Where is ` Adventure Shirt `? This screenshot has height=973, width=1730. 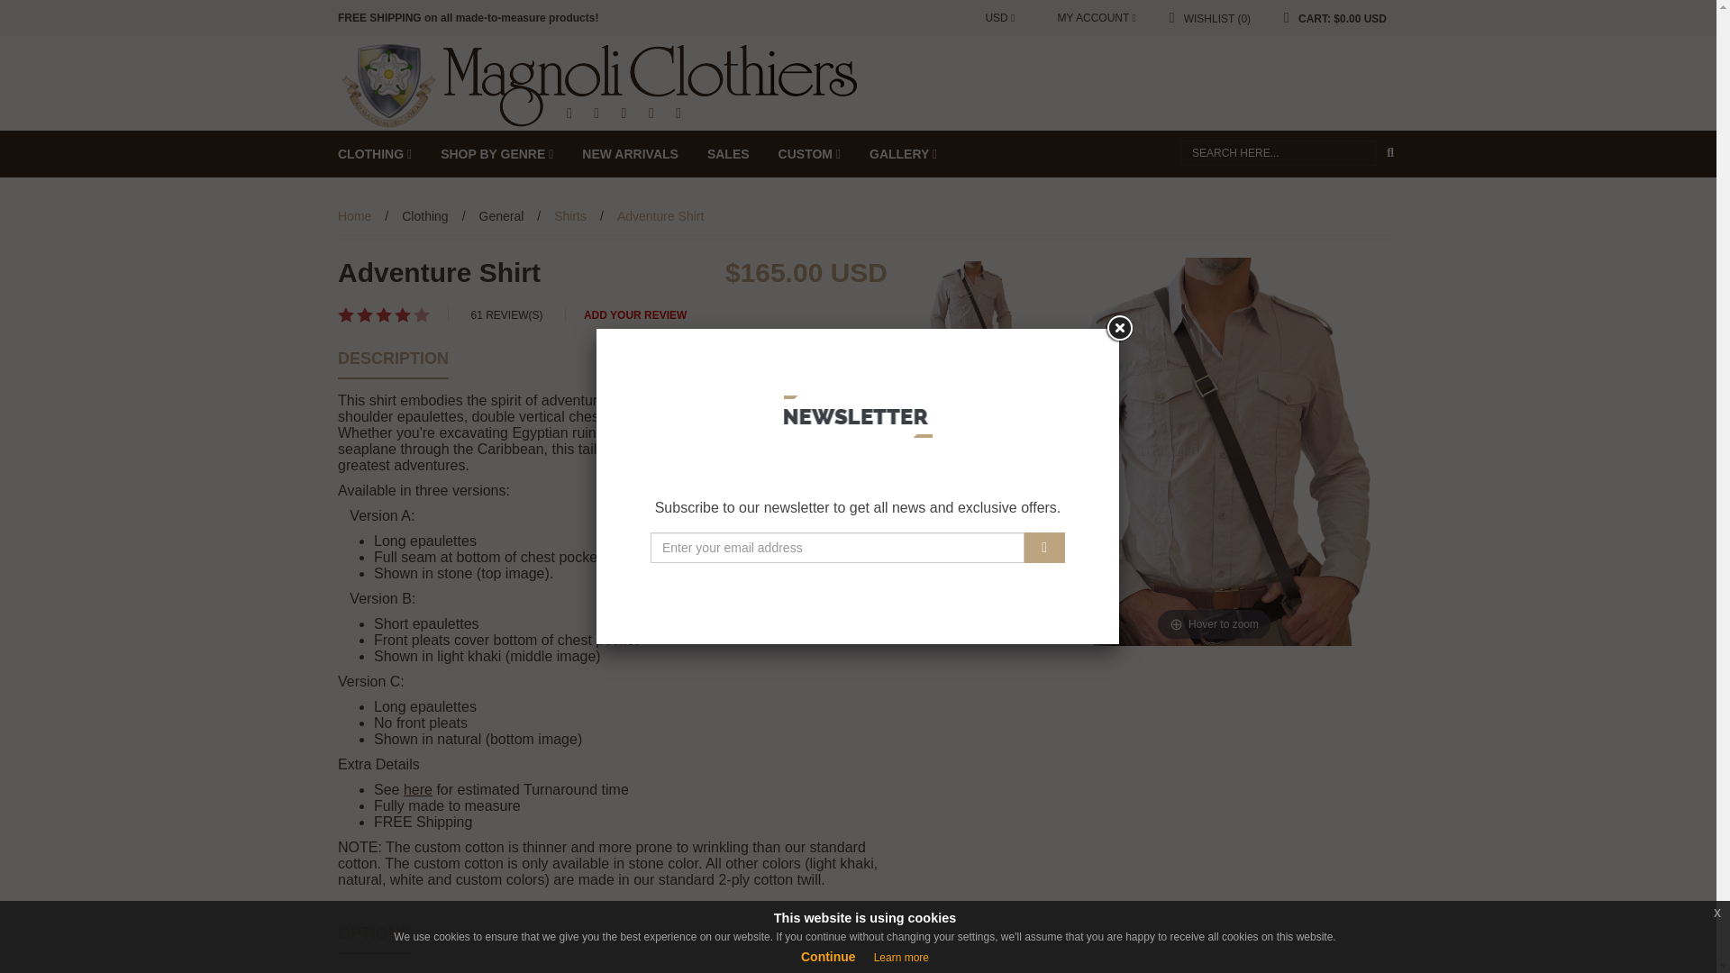  Adventure Shirt  is located at coordinates (1215, 452).